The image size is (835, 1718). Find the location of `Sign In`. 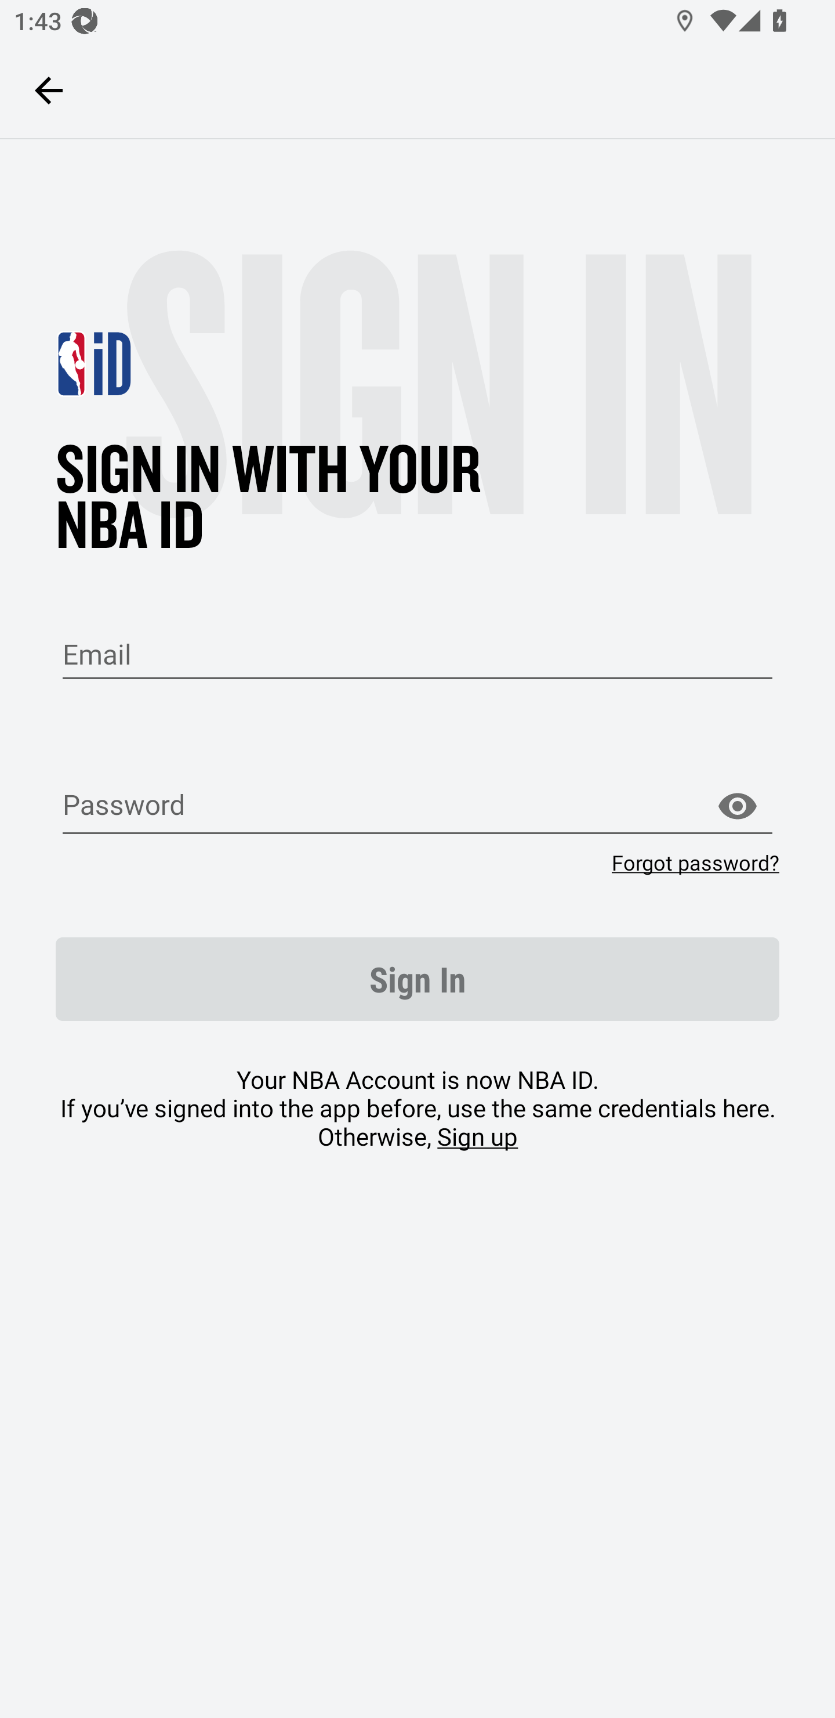

Sign In is located at coordinates (418, 979).